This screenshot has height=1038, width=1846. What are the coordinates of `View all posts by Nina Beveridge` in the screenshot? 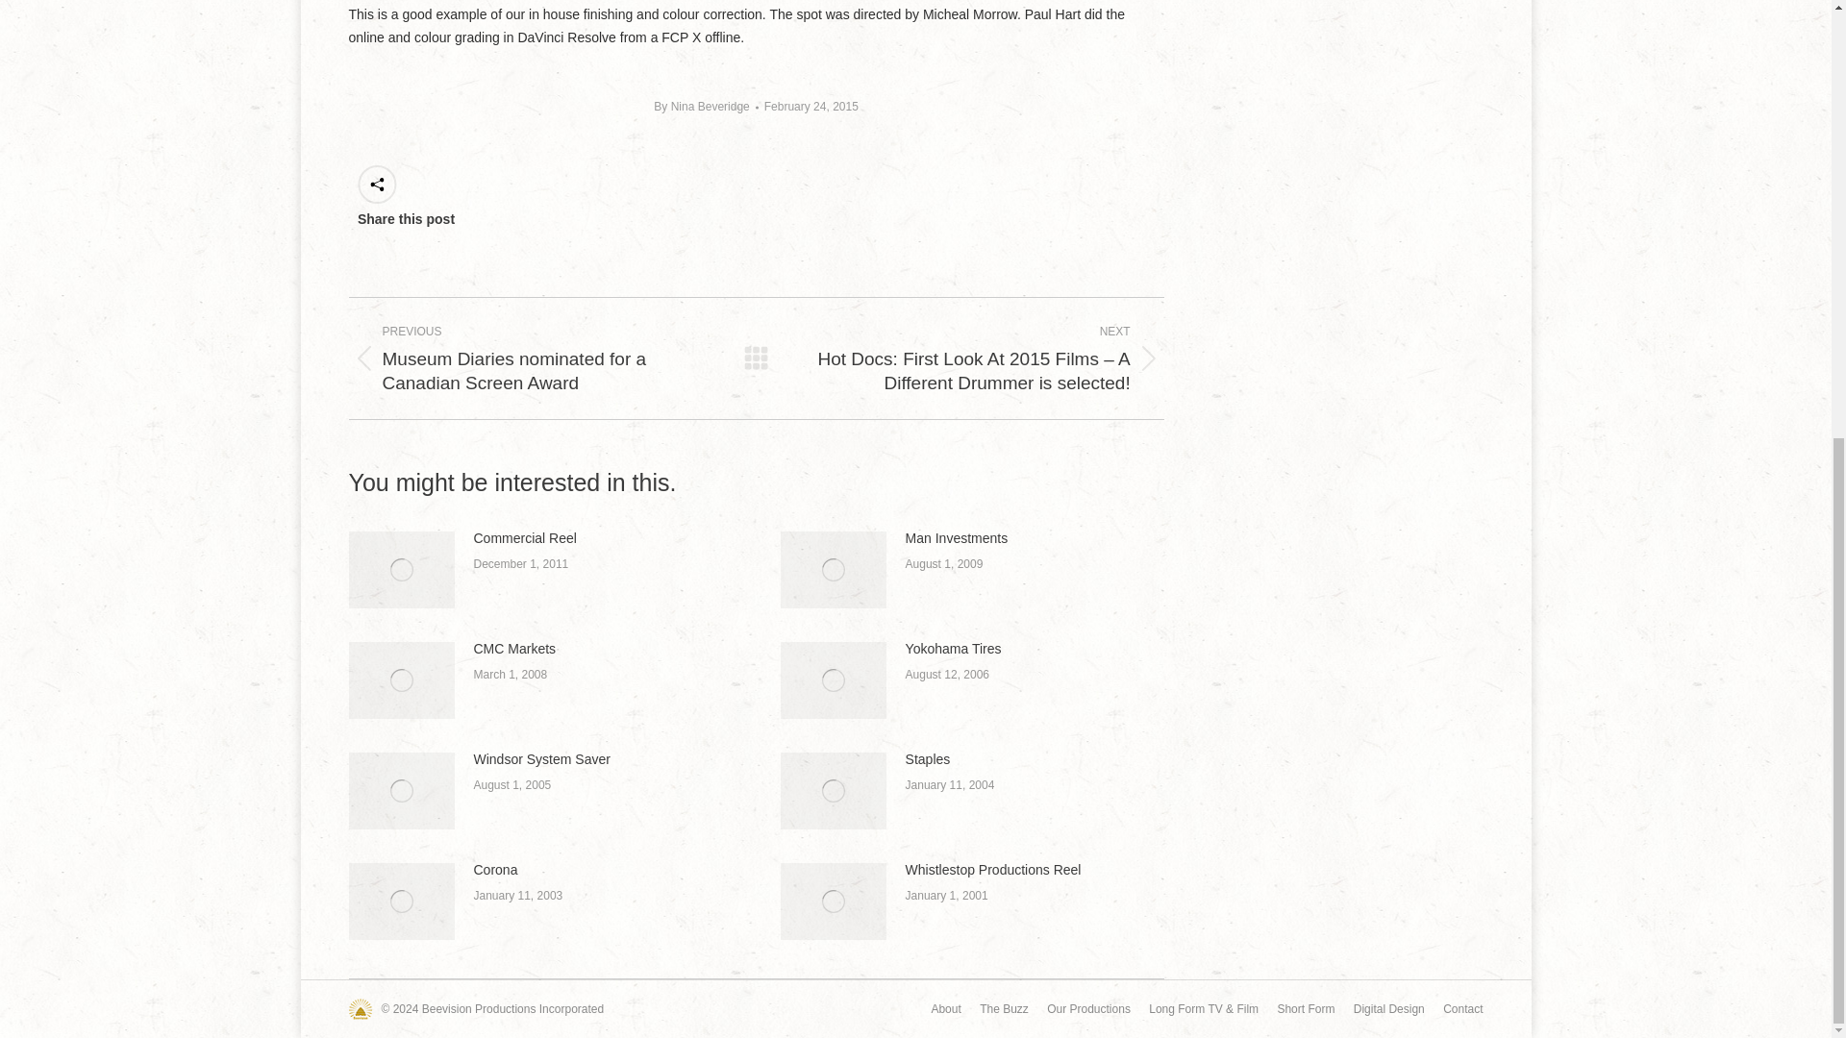 It's located at (705, 108).